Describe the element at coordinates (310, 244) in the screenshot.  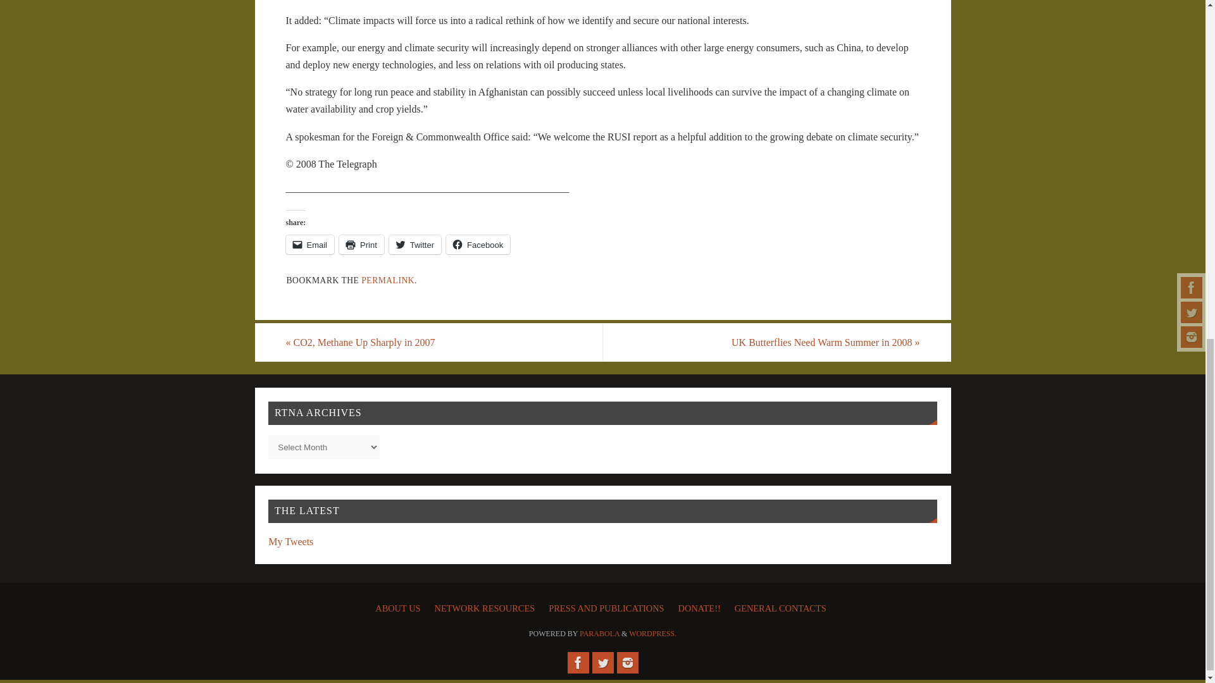
I see `Click to email a link to a friend` at that location.